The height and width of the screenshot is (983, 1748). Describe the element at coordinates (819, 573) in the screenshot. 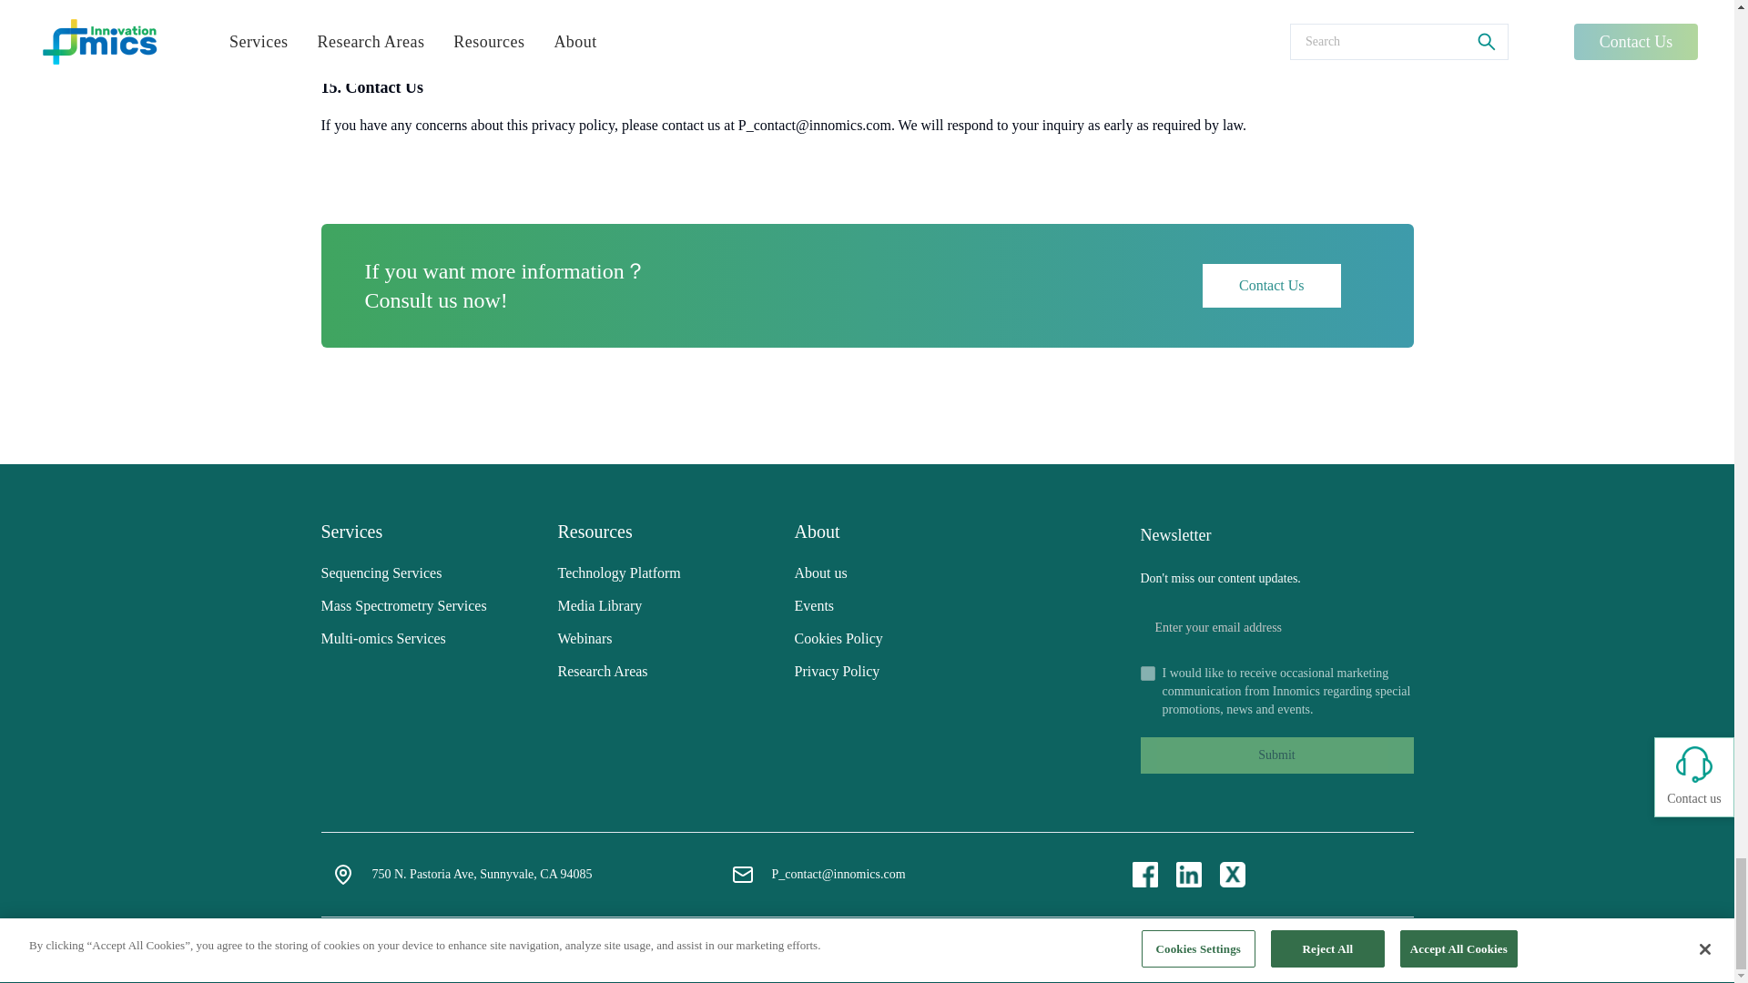

I see `About us` at that location.